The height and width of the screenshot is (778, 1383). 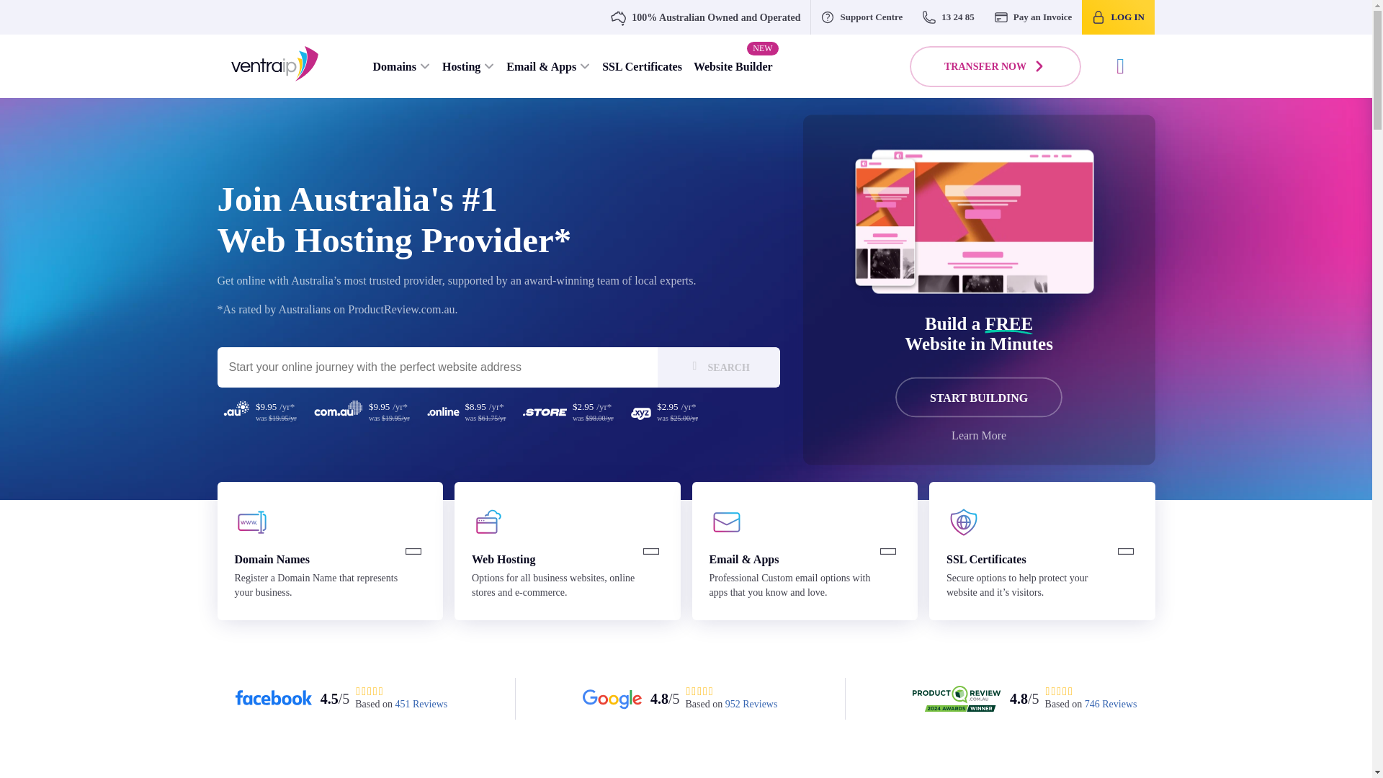 I want to click on Support Centre, so click(x=861, y=17).